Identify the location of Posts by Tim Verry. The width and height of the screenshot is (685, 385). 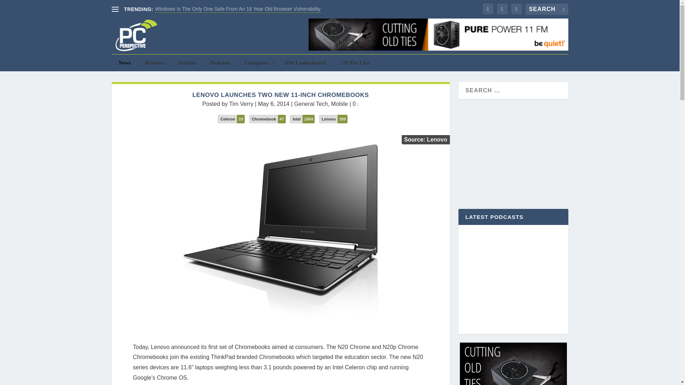
(241, 104).